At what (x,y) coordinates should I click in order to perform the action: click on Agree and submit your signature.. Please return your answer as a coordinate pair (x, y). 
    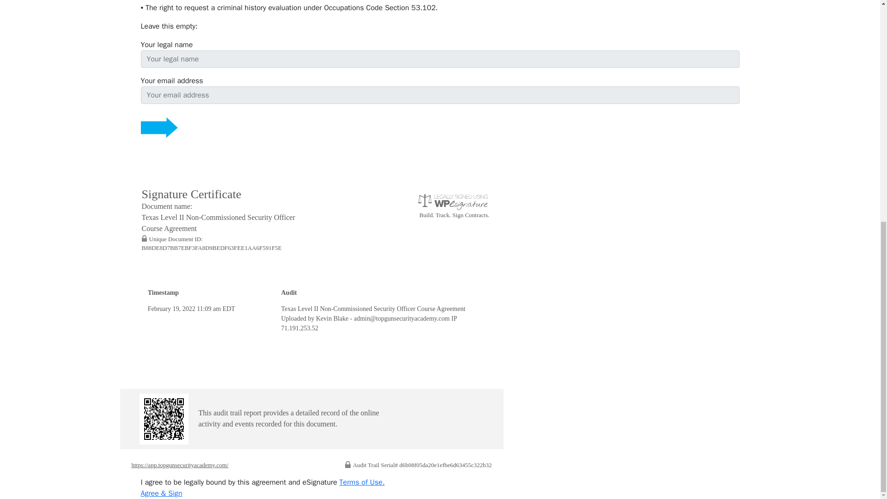
    Looking at the image, I should click on (161, 493).